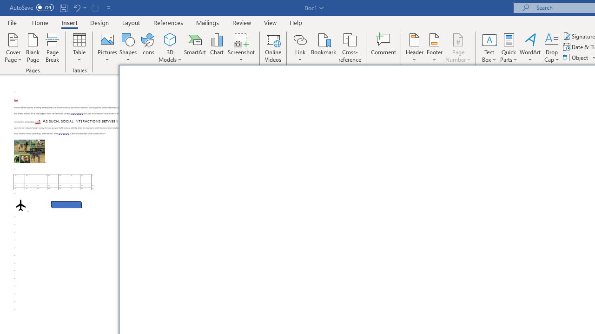  I want to click on Footer, so click(434, 47).